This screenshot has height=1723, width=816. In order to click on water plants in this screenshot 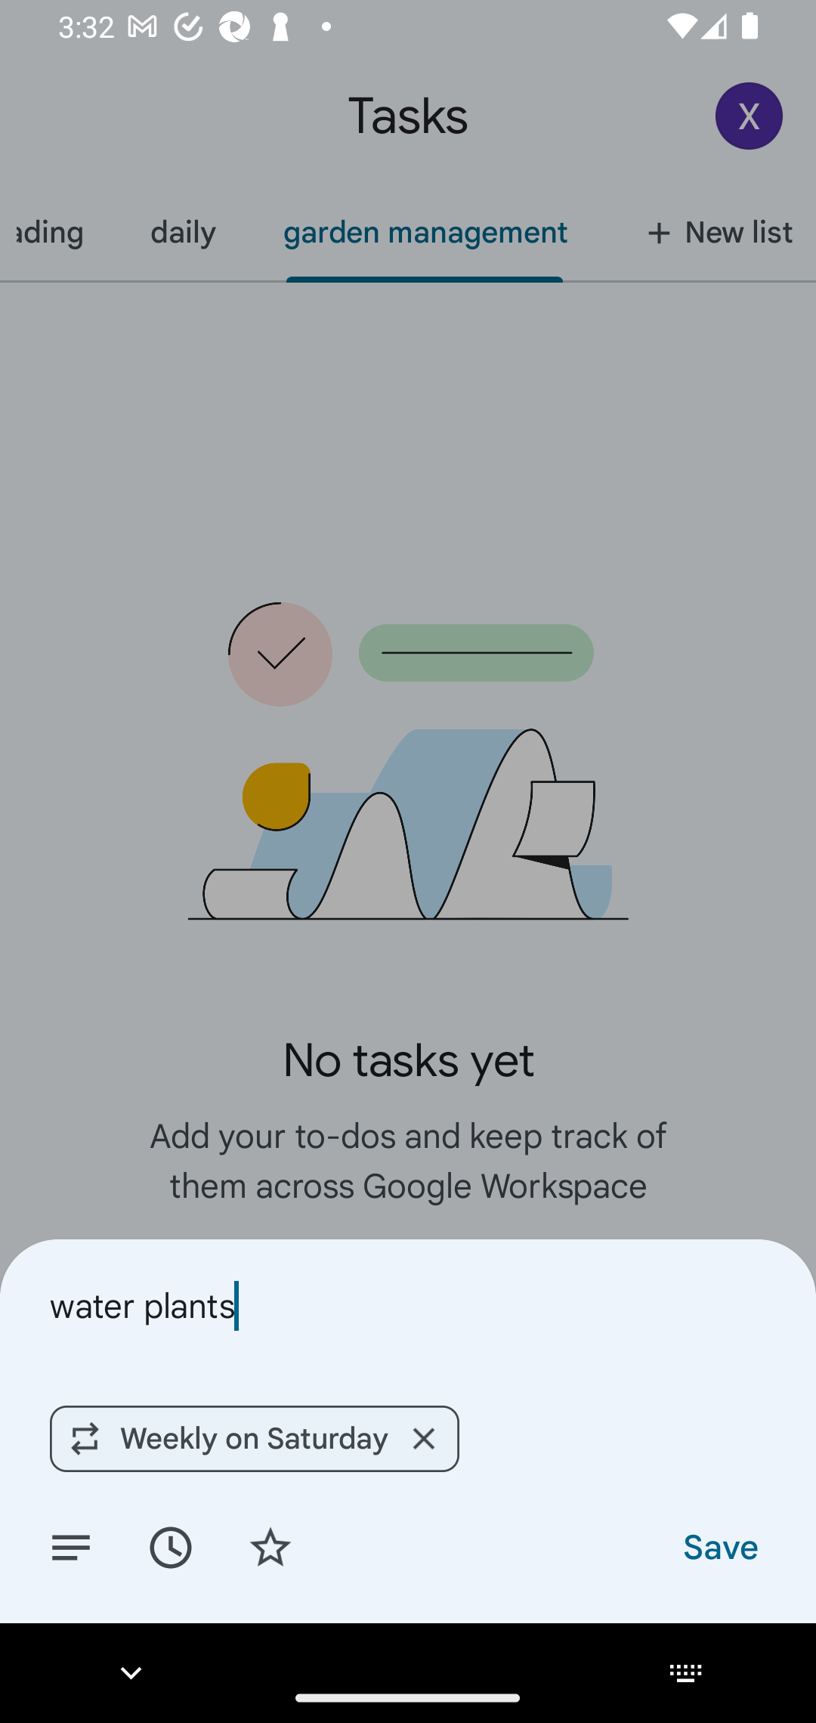, I will do `click(408, 1306)`.